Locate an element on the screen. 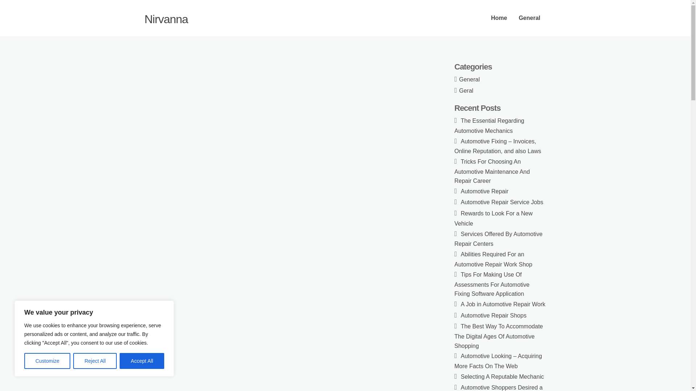 This screenshot has height=391, width=696. General is located at coordinates (530, 18).